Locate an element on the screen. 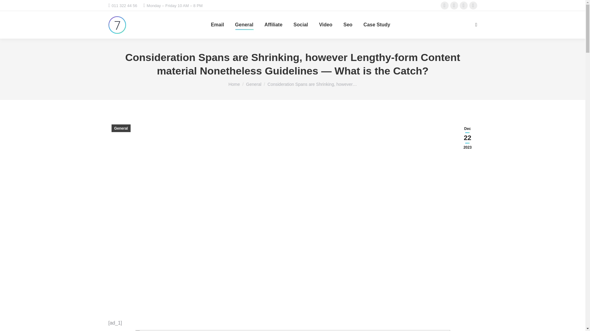  Instagram page opens in new window is located at coordinates (463, 6).